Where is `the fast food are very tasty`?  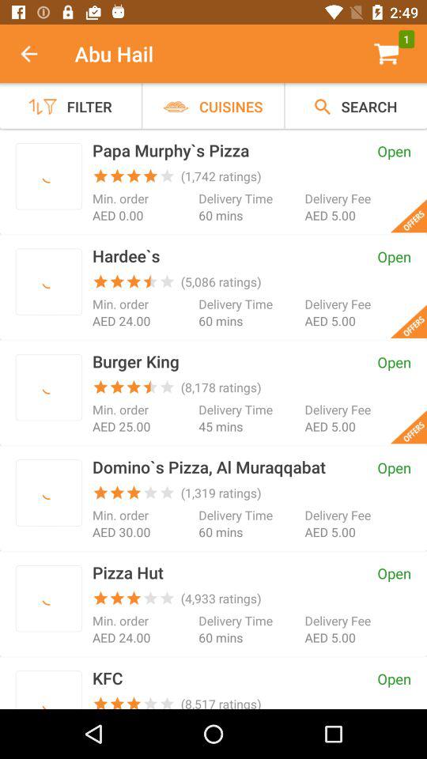
the fast food are very tasty is located at coordinates (49, 598).